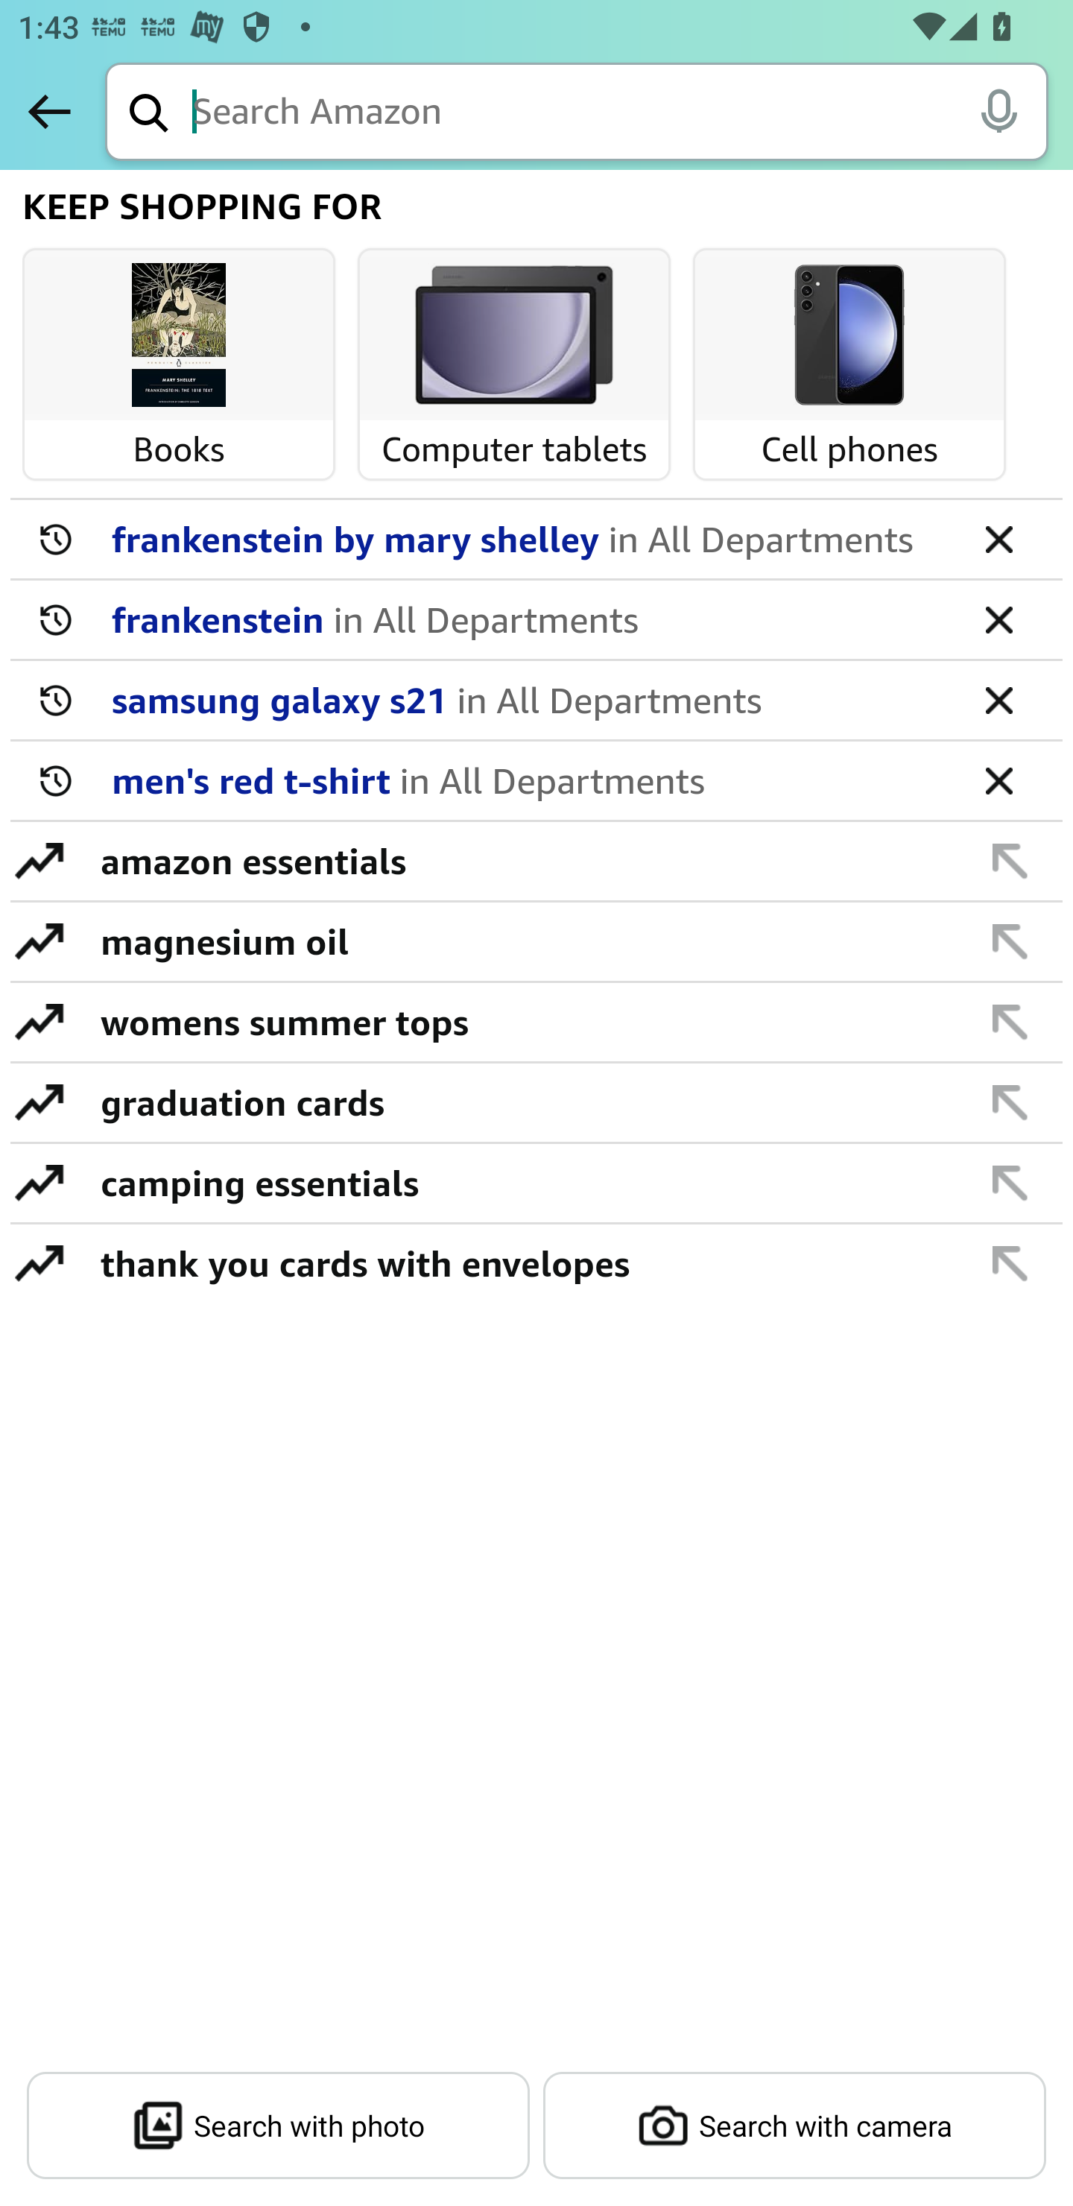  Describe the element at coordinates (536, 1262) in the screenshot. I see `thank you cards with envelopes append suggestion` at that location.